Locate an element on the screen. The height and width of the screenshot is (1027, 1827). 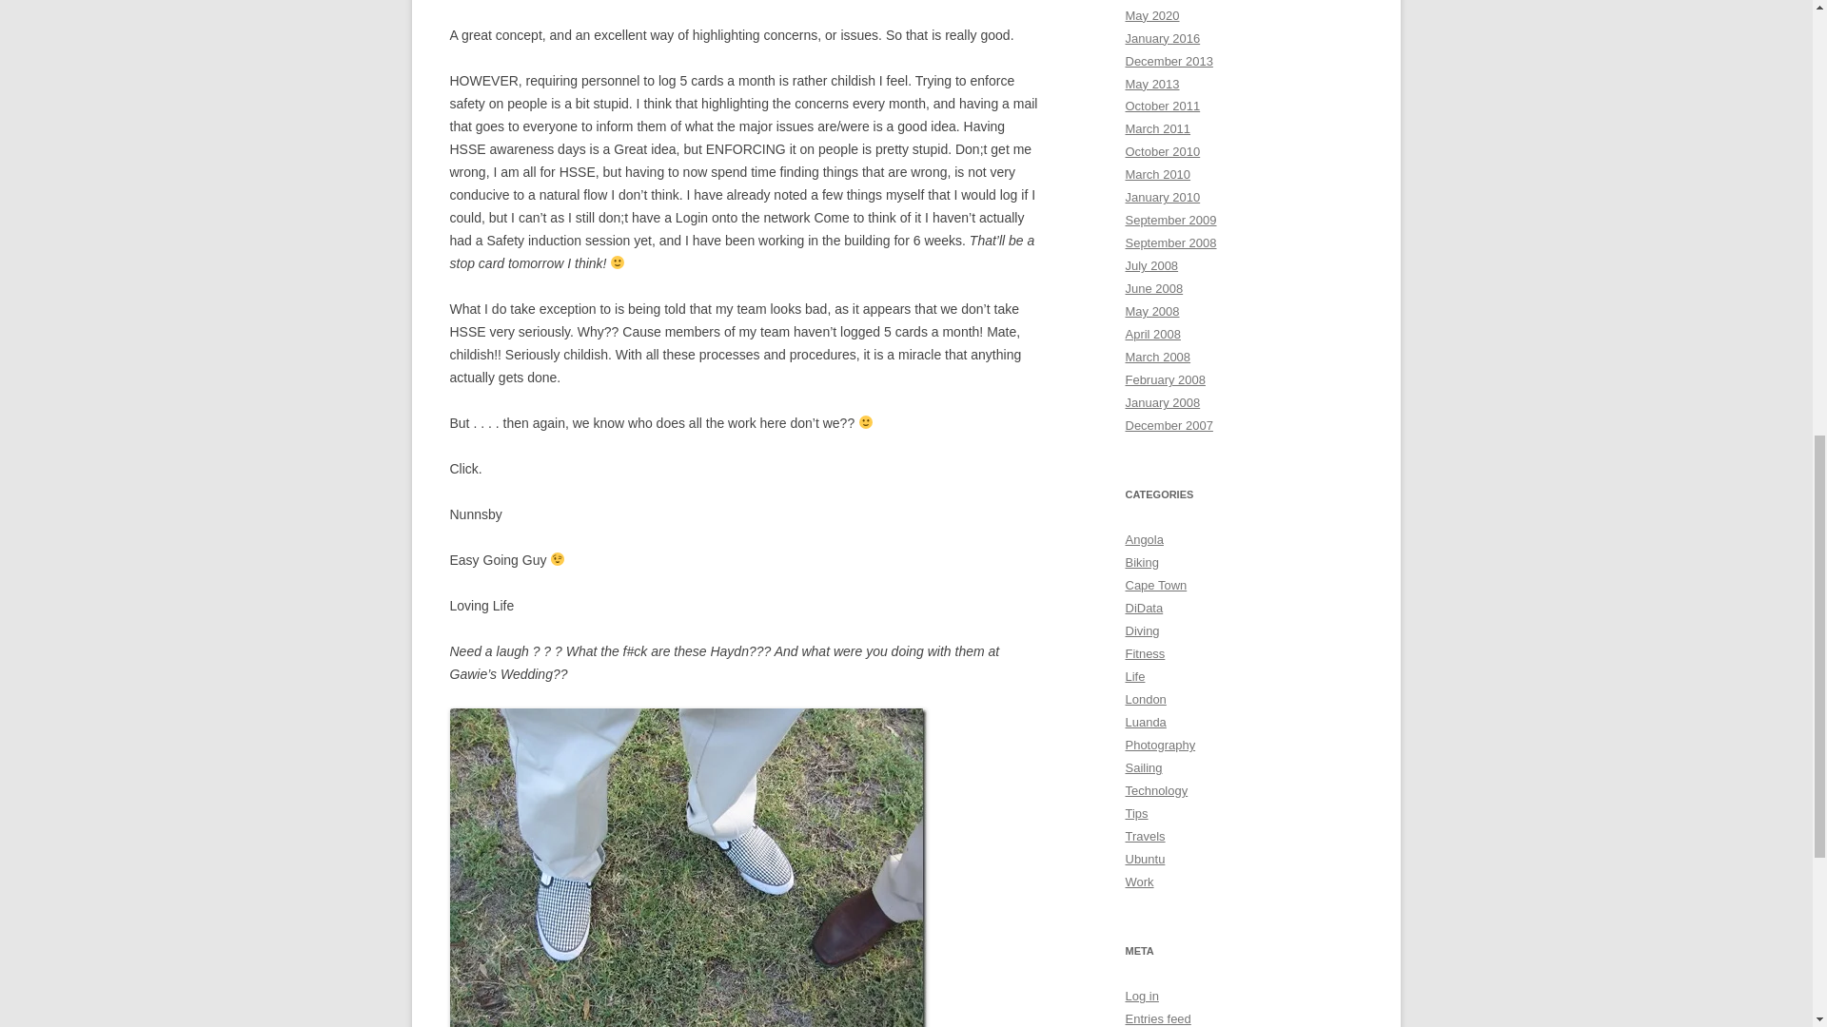
May 2020 is located at coordinates (1151, 15).